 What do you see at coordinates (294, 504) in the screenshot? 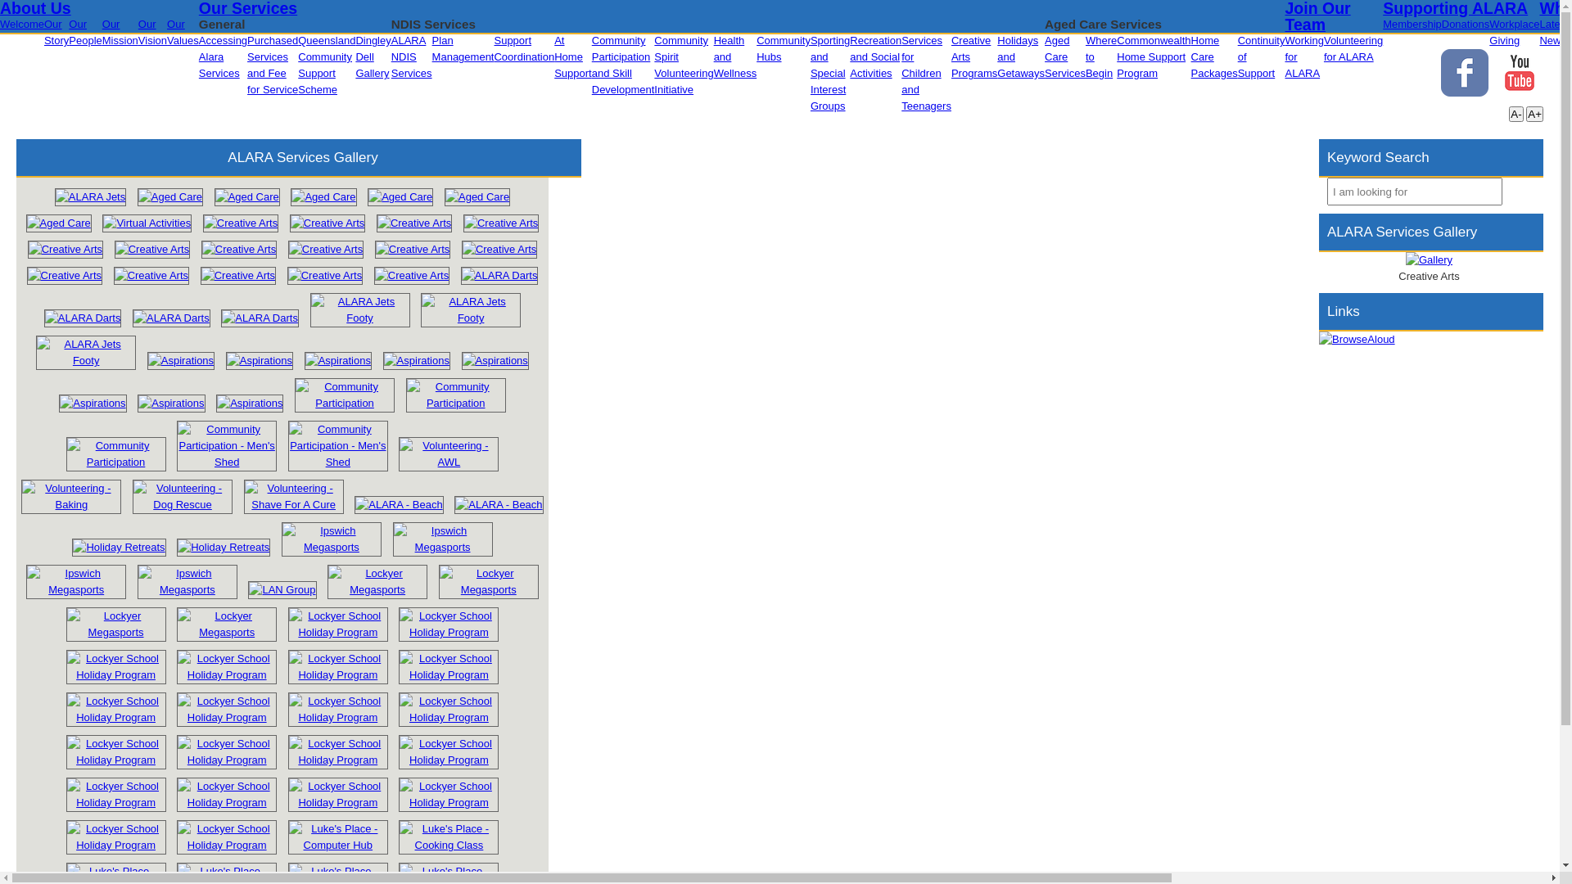
I see `Volunteering - Shave For A Cure` at bounding box center [294, 504].